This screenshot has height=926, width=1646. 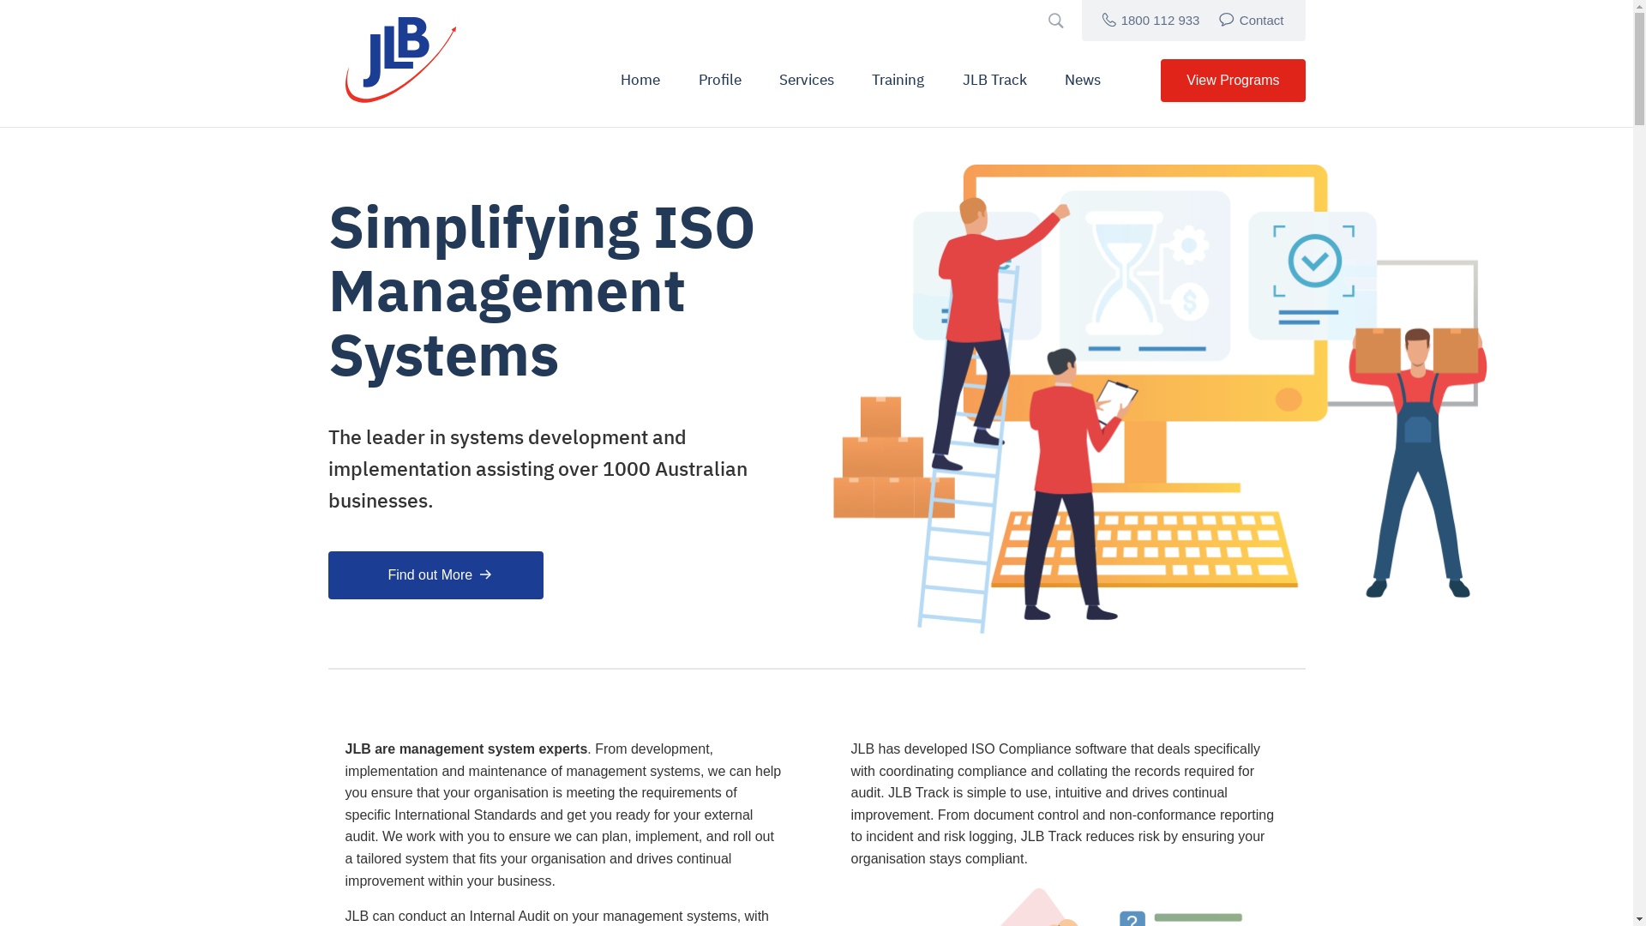 What do you see at coordinates (1083, 81) in the screenshot?
I see `News` at bounding box center [1083, 81].